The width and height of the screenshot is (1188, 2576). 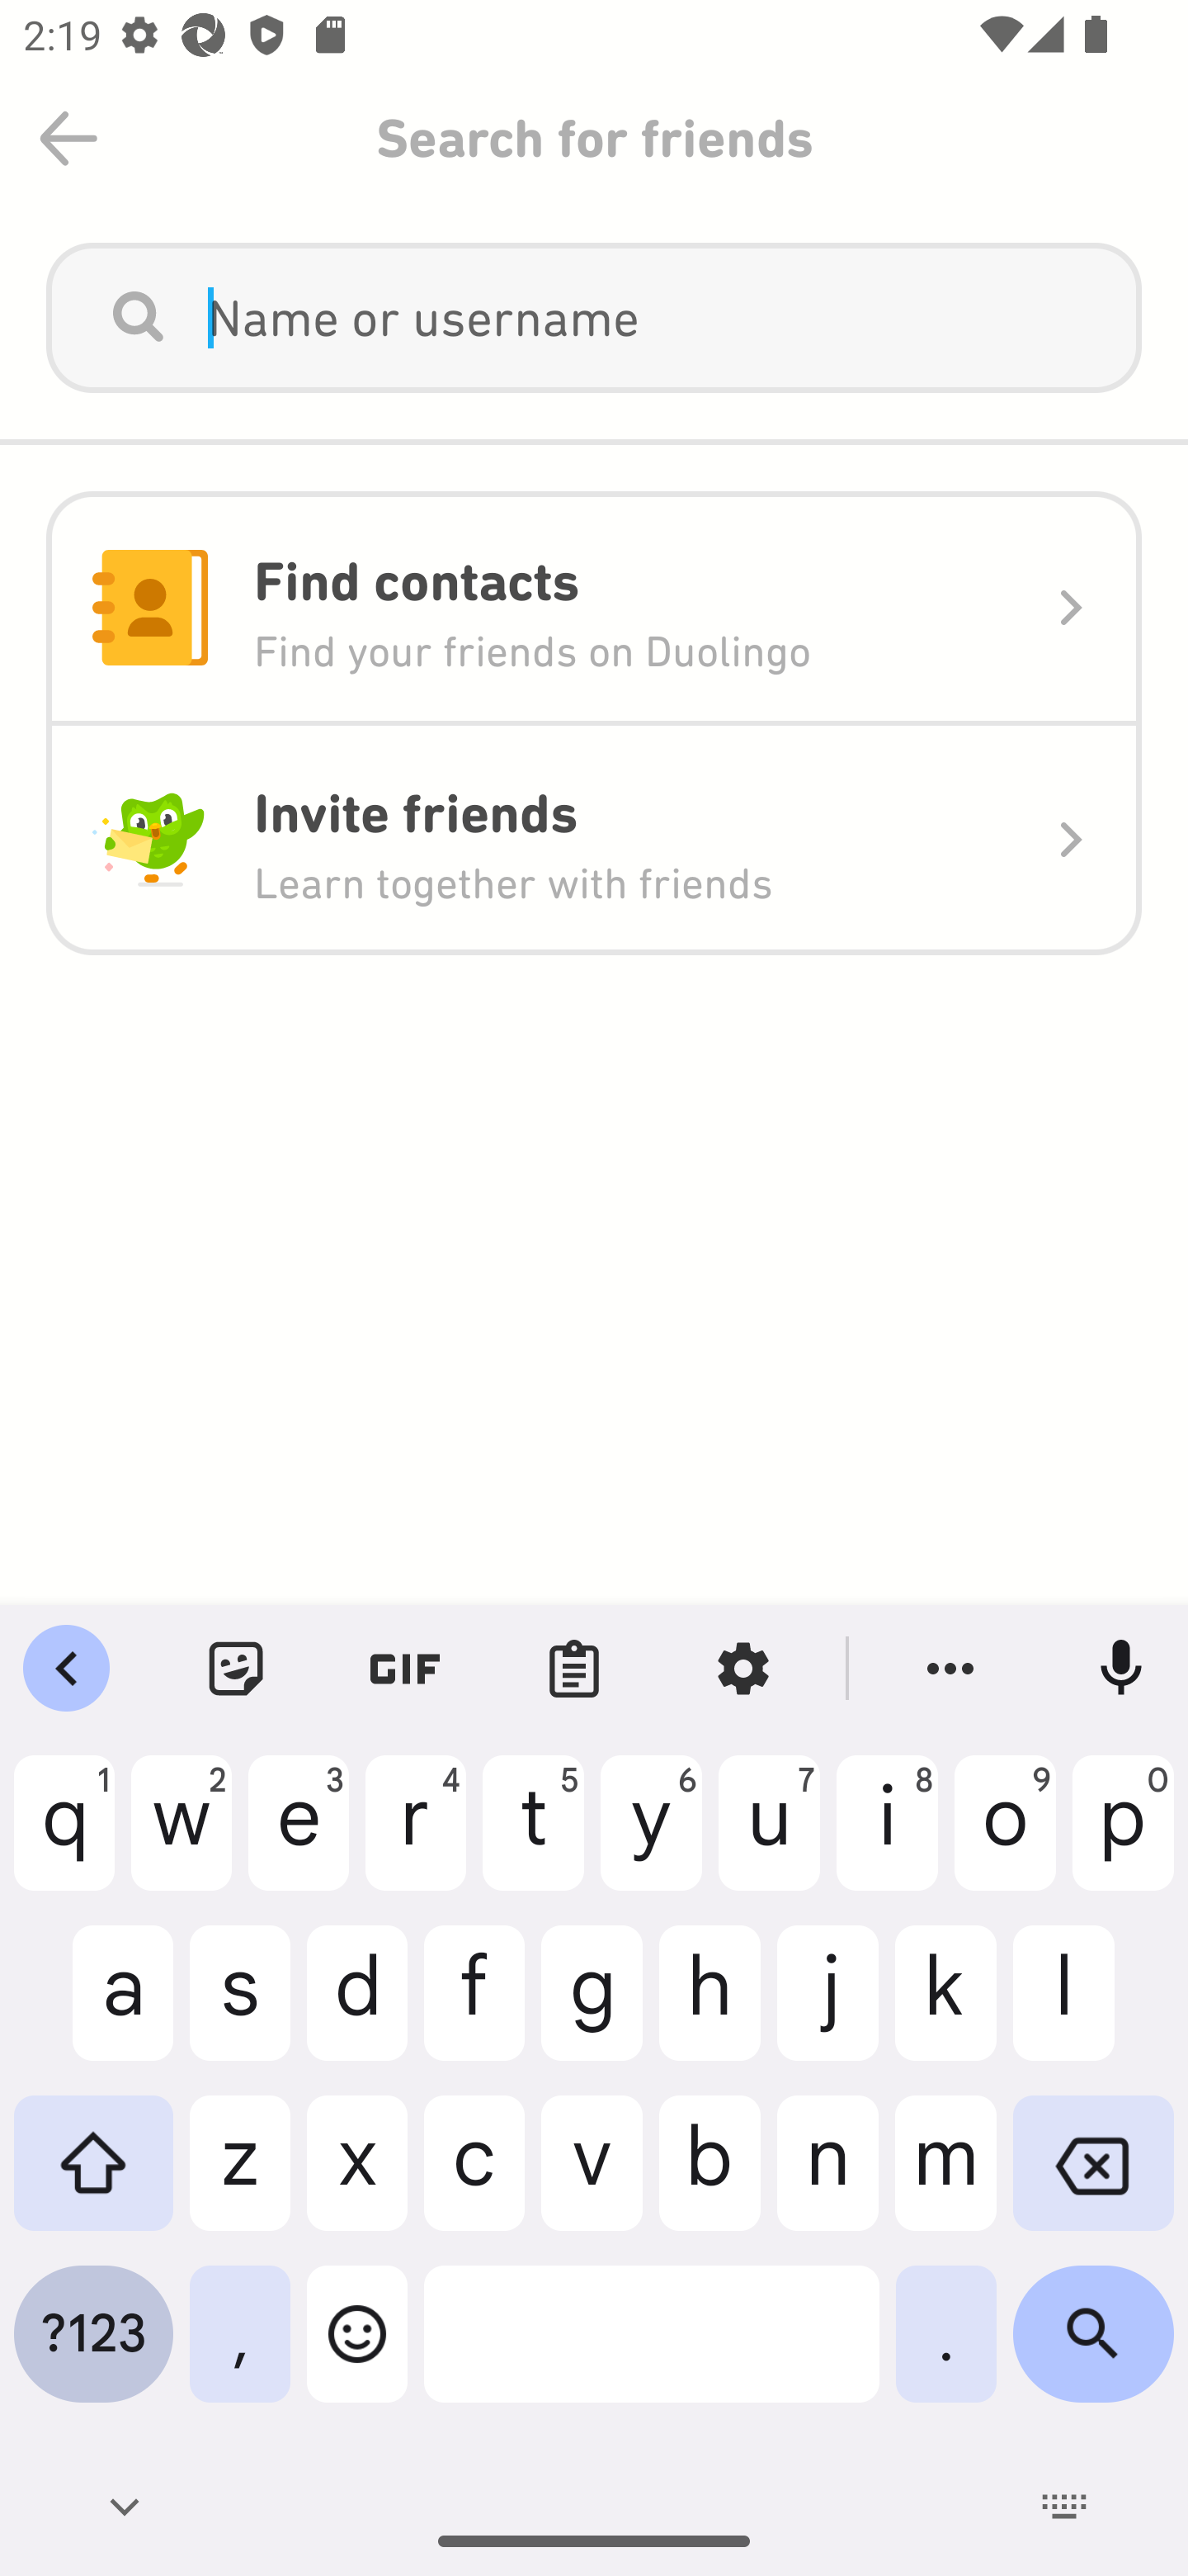 What do you see at coordinates (68, 139) in the screenshot?
I see `Back` at bounding box center [68, 139].